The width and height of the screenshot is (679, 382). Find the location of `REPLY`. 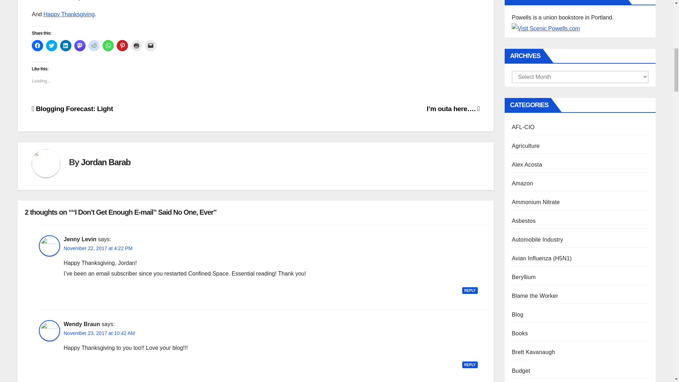

REPLY is located at coordinates (470, 365).